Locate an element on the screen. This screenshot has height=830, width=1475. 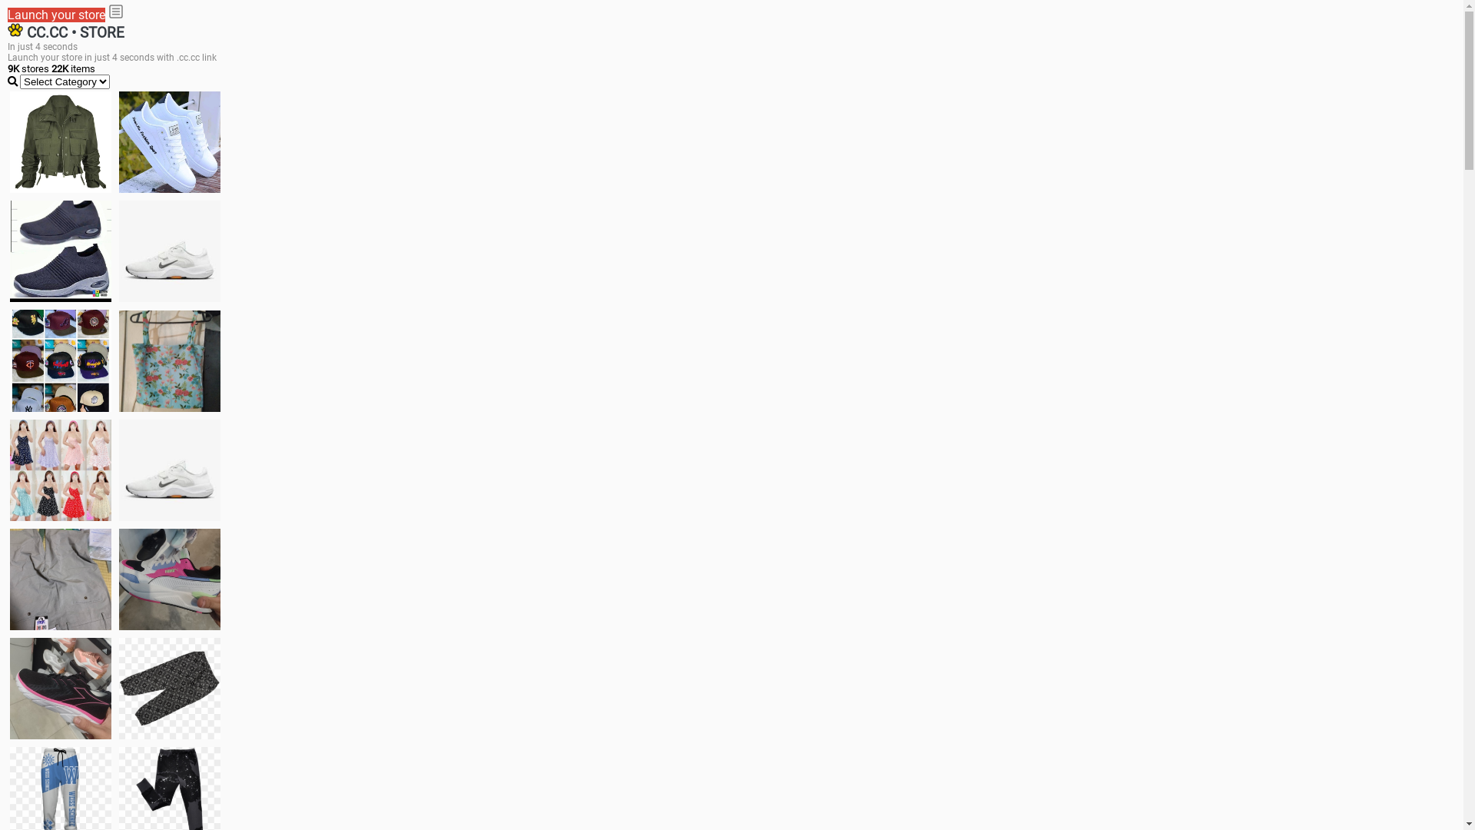
Zapatillas pumas is located at coordinates (170, 579).